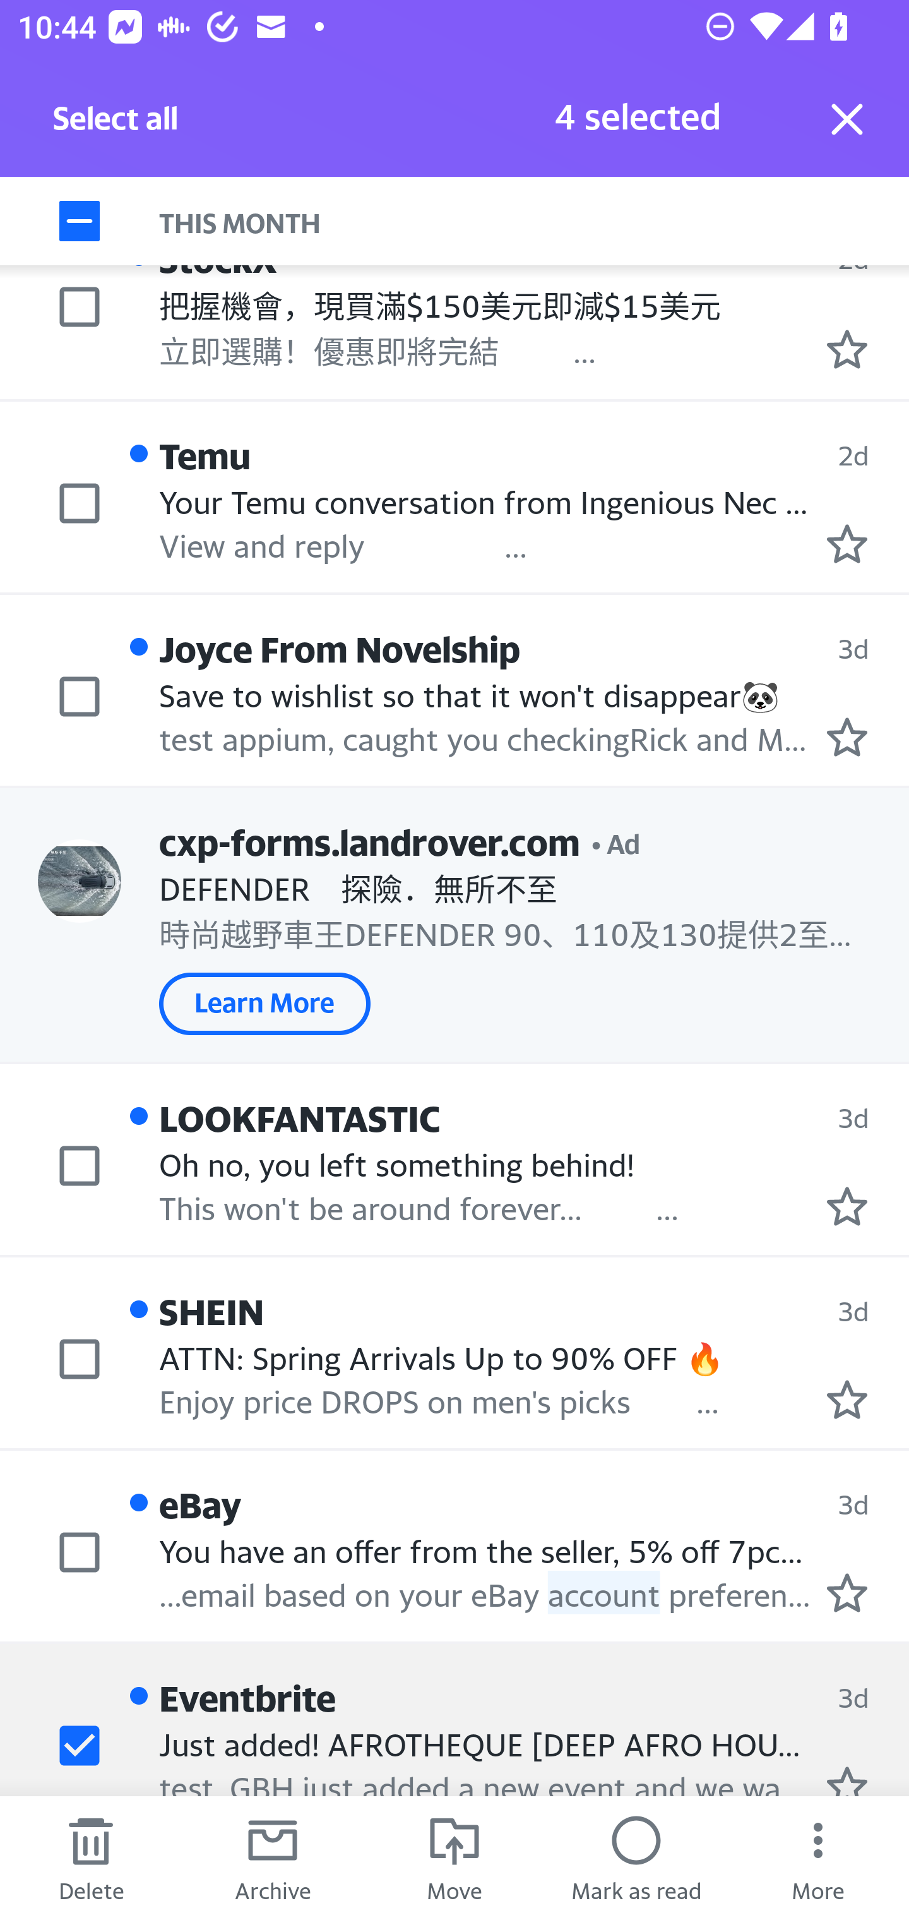  What do you see at coordinates (847, 736) in the screenshot?
I see `Mark as starred.` at bounding box center [847, 736].